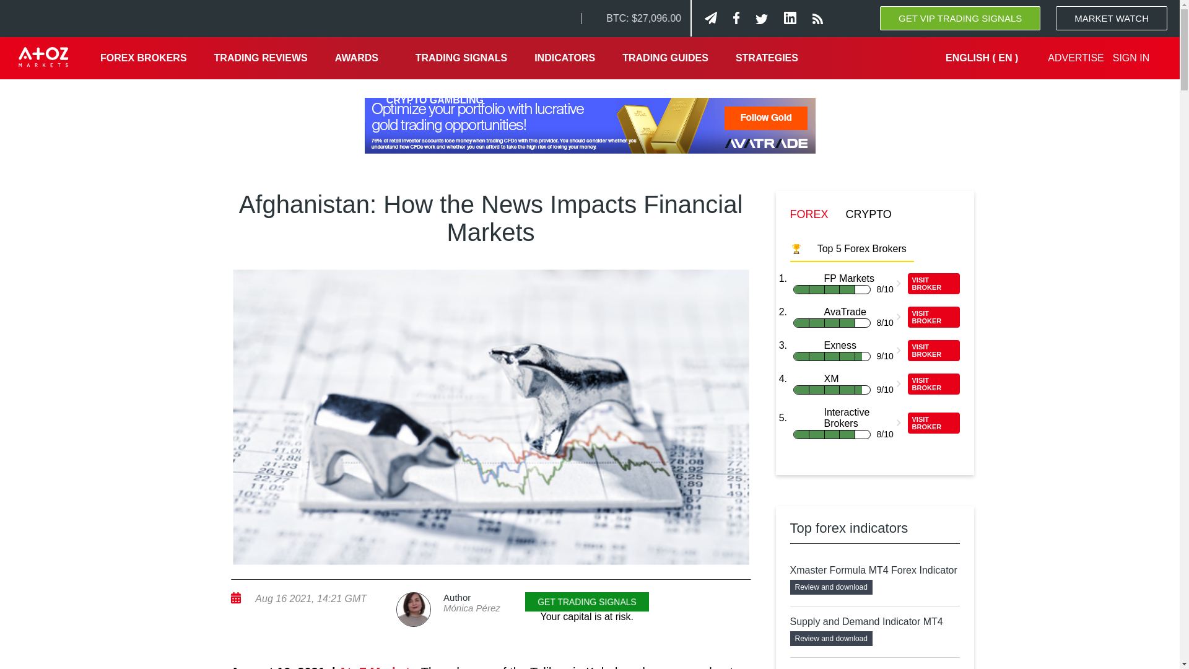  Describe the element at coordinates (1111, 17) in the screenshot. I see `MARKET WATCH` at that location.